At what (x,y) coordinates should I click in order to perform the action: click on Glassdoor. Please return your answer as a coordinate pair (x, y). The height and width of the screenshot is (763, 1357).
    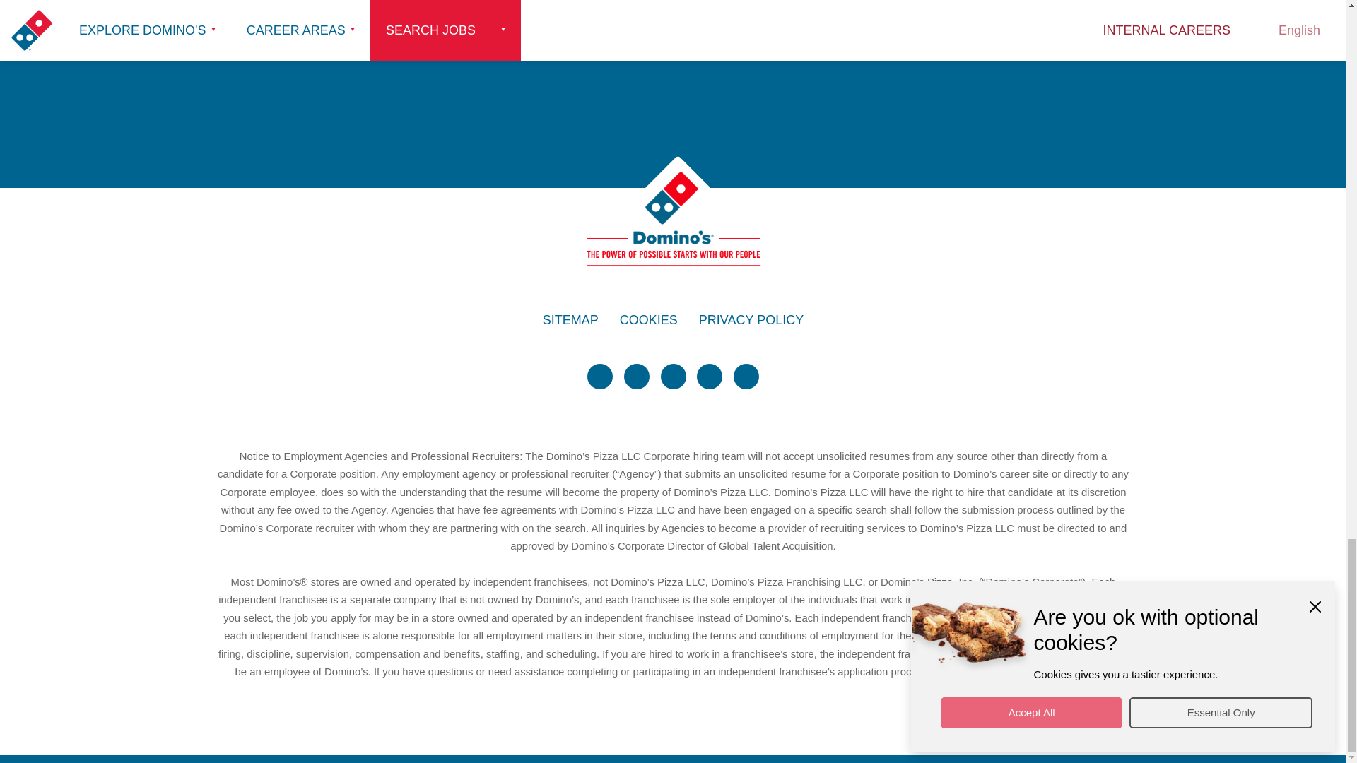
    Looking at the image, I should click on (746, 376).